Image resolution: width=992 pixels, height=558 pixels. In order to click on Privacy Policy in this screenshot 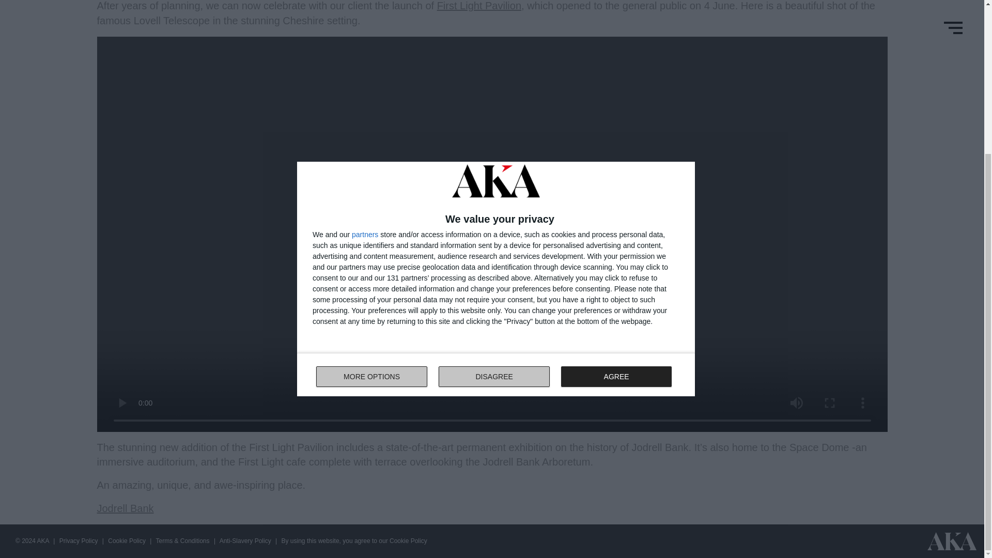, I will do `click(80, 541)`.